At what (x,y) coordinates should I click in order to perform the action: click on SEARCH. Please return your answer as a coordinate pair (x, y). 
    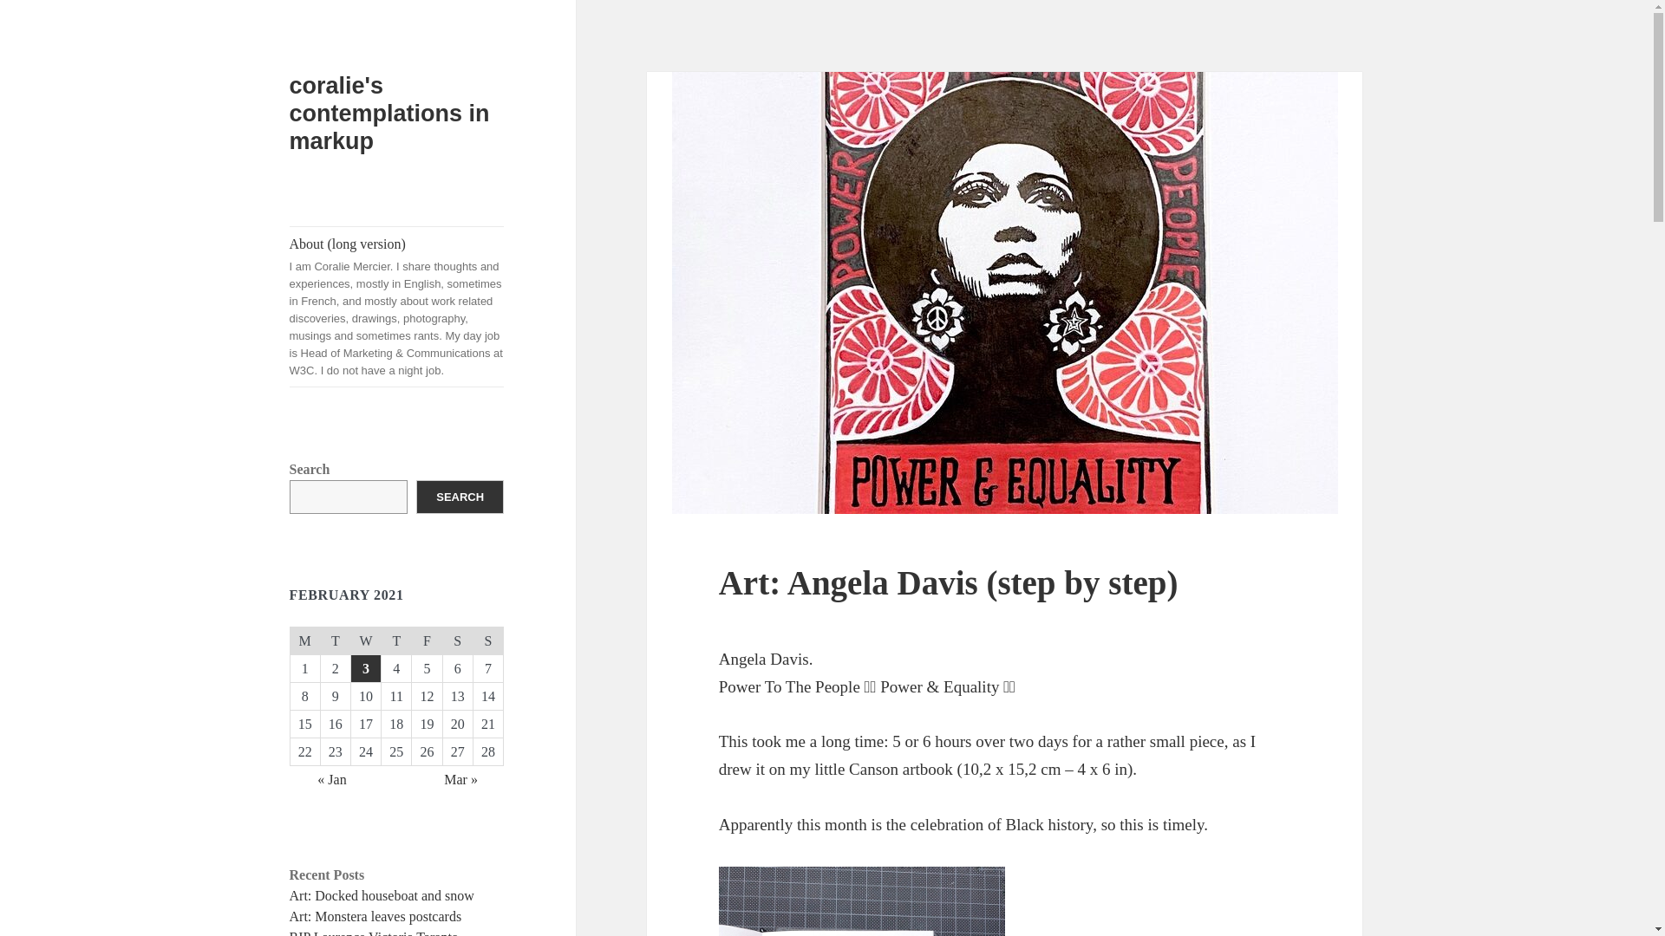
    Looking at the image, I should click on (460, 497).